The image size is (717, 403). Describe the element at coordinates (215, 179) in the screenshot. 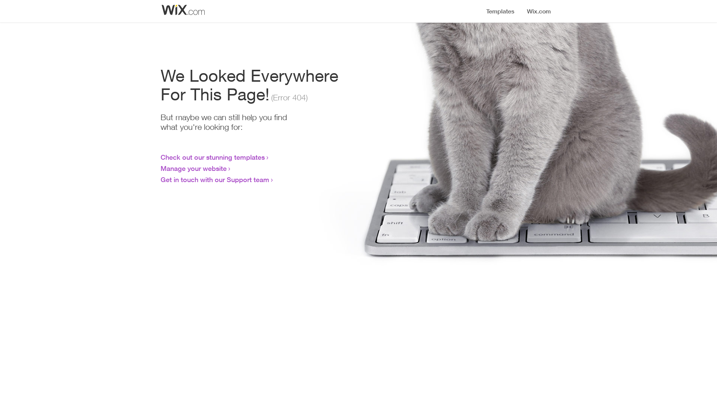

I see `Get in touch with our Support team` at that location.